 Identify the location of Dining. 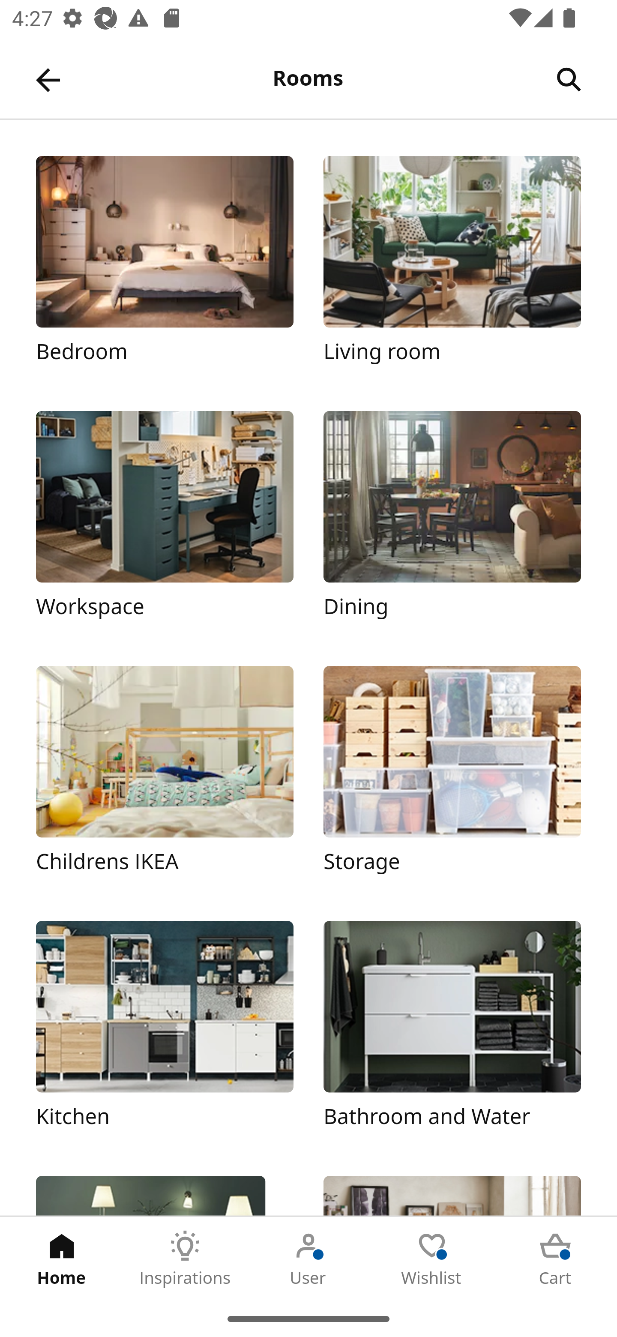
(452, 523).